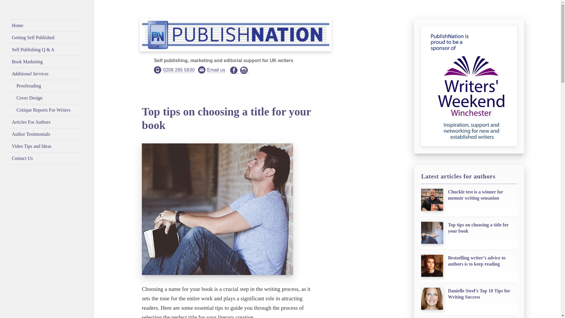 The width and height of the screenshot is (565, 318). Describe the element at coordinates (47, 86) in the screenshot. I see `Proofreading` at that location.